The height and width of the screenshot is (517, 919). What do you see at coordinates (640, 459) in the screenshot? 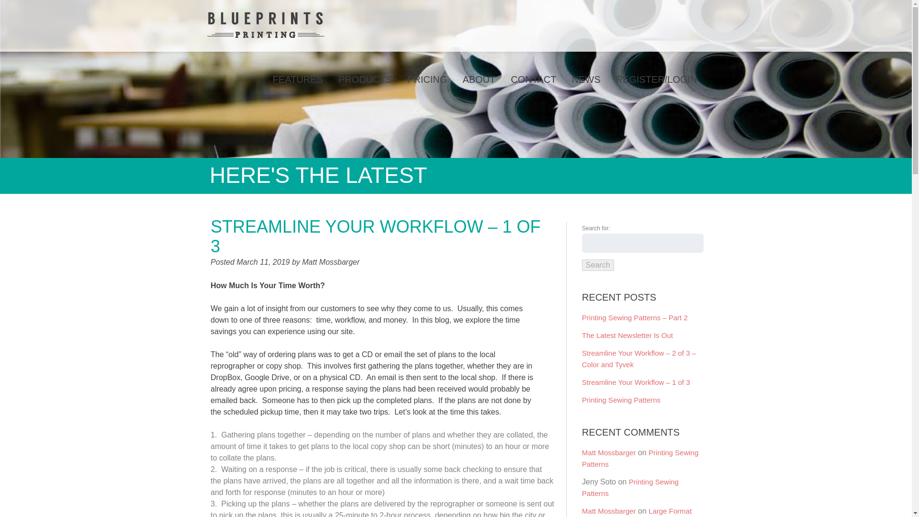
I see `Printing Sewing Patterns` at bounding box center [640, 459].